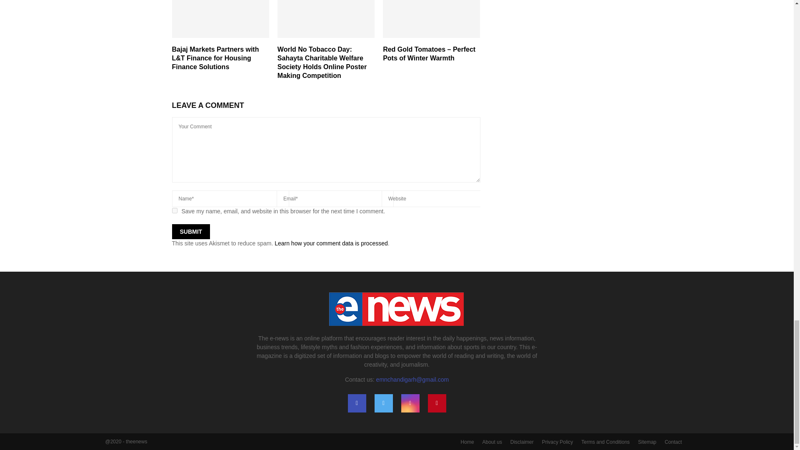 This screenshot has width=800, height=450. Describe the element at coordinates (191, 231) in the screenshot. I see `Submit` at that location.